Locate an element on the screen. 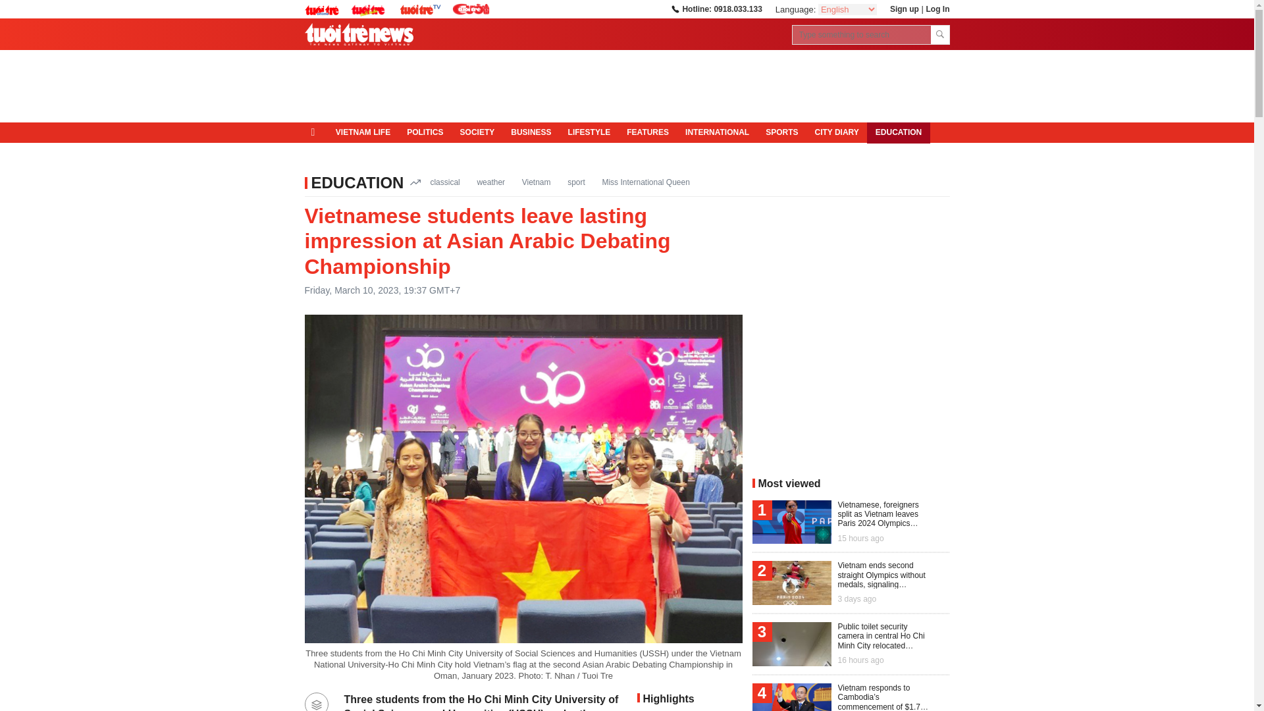 Image resolution: width=1264 pixels, height=711 pixels. home is located at coordinates (316, 132).